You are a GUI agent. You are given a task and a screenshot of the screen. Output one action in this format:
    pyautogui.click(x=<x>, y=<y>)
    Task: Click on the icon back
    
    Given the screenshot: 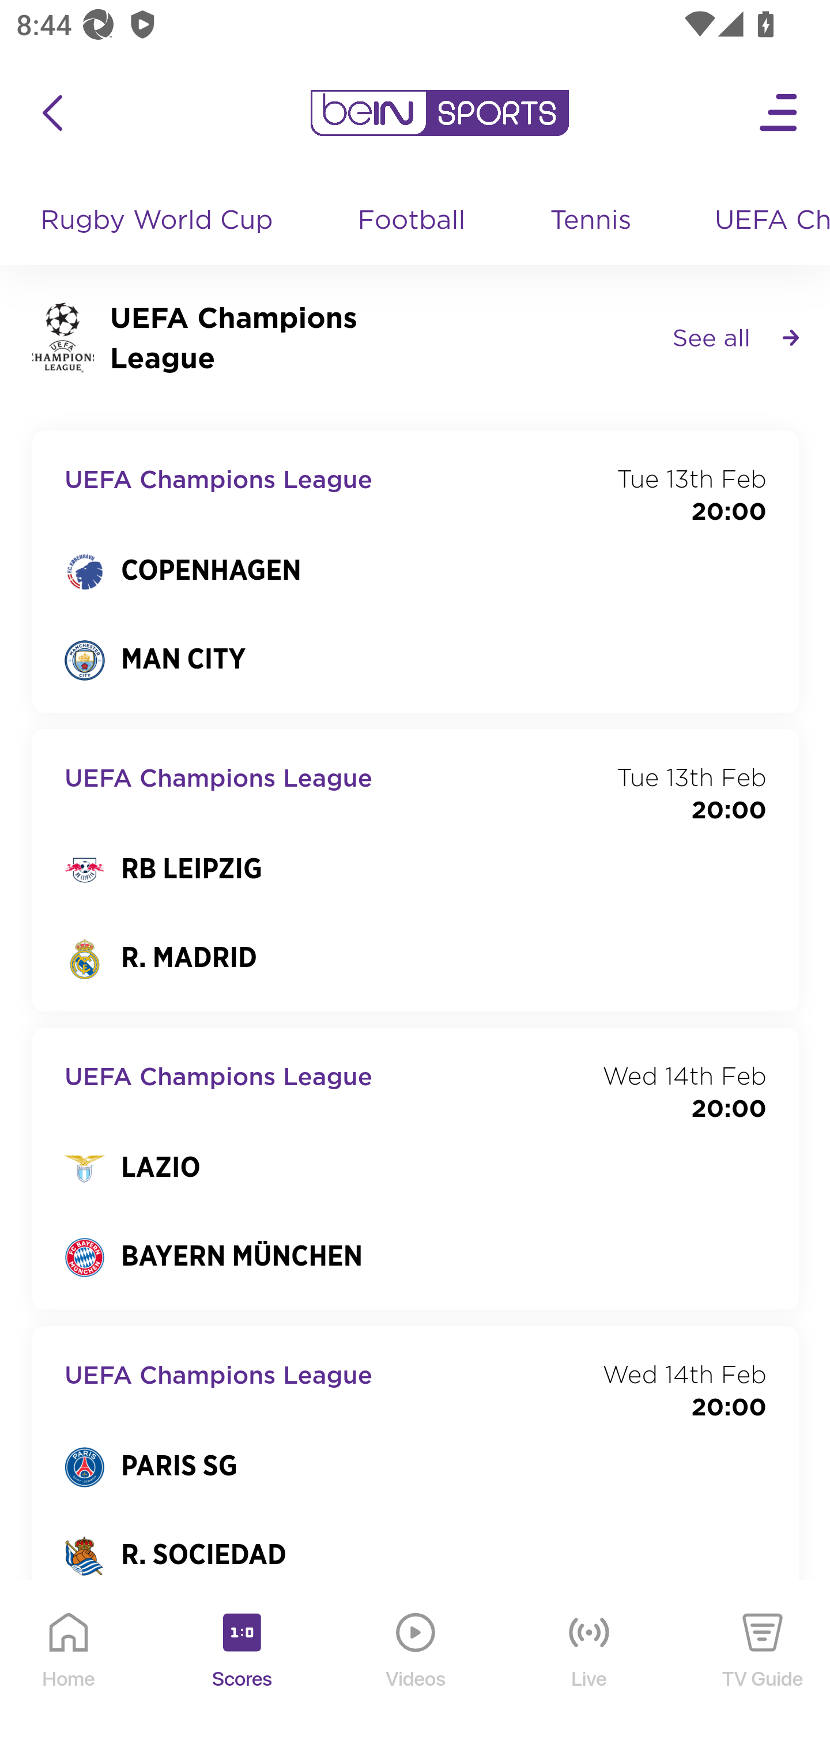 What is the action you would take?
    pyautogui.click(x=52, y=113)
    